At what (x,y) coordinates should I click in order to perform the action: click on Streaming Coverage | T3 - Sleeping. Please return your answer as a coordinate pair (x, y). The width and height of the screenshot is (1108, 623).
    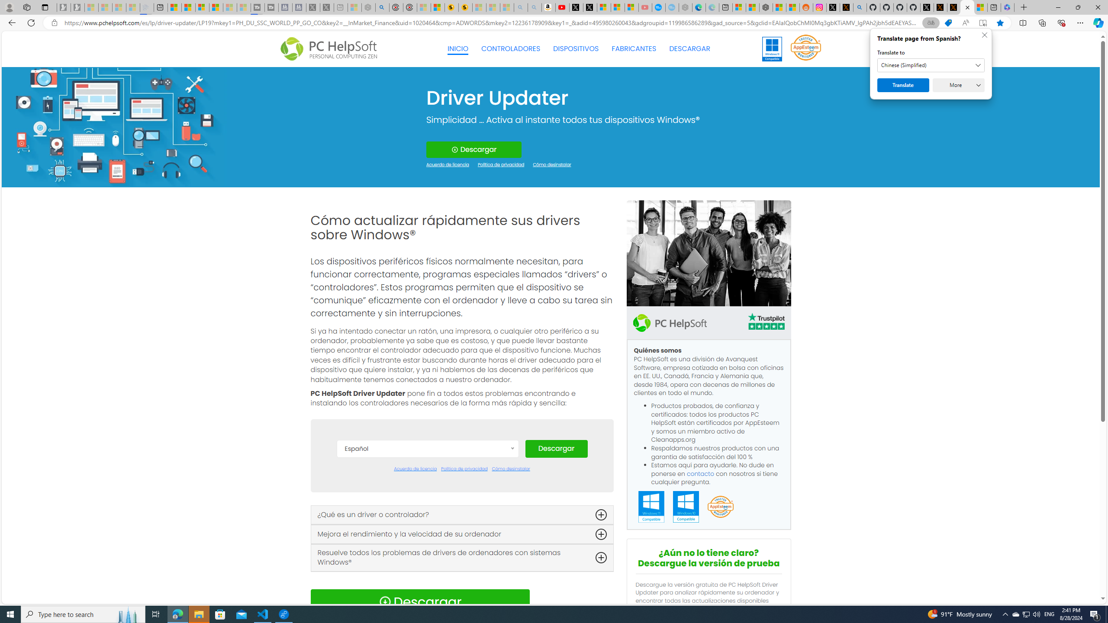
    Looking at the image, I should click on (257, 7).